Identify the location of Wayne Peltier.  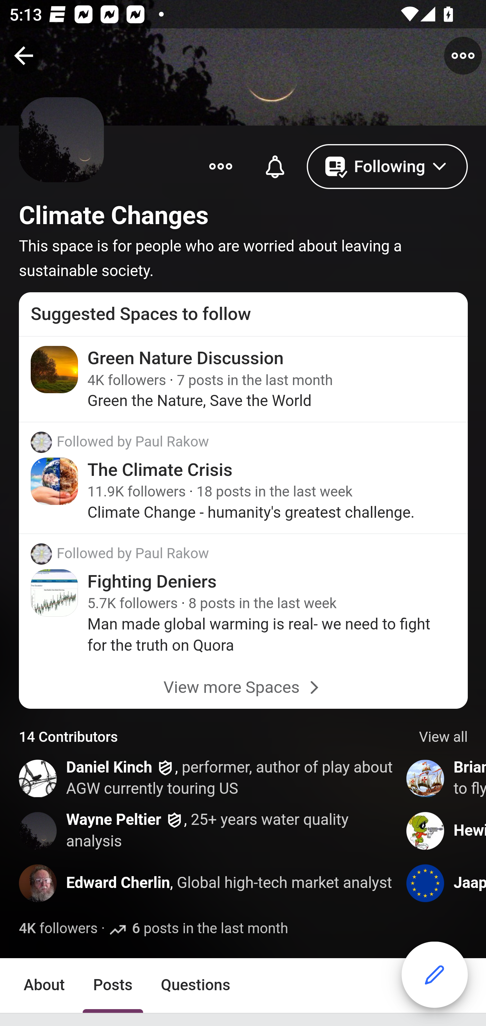
(114, 820).